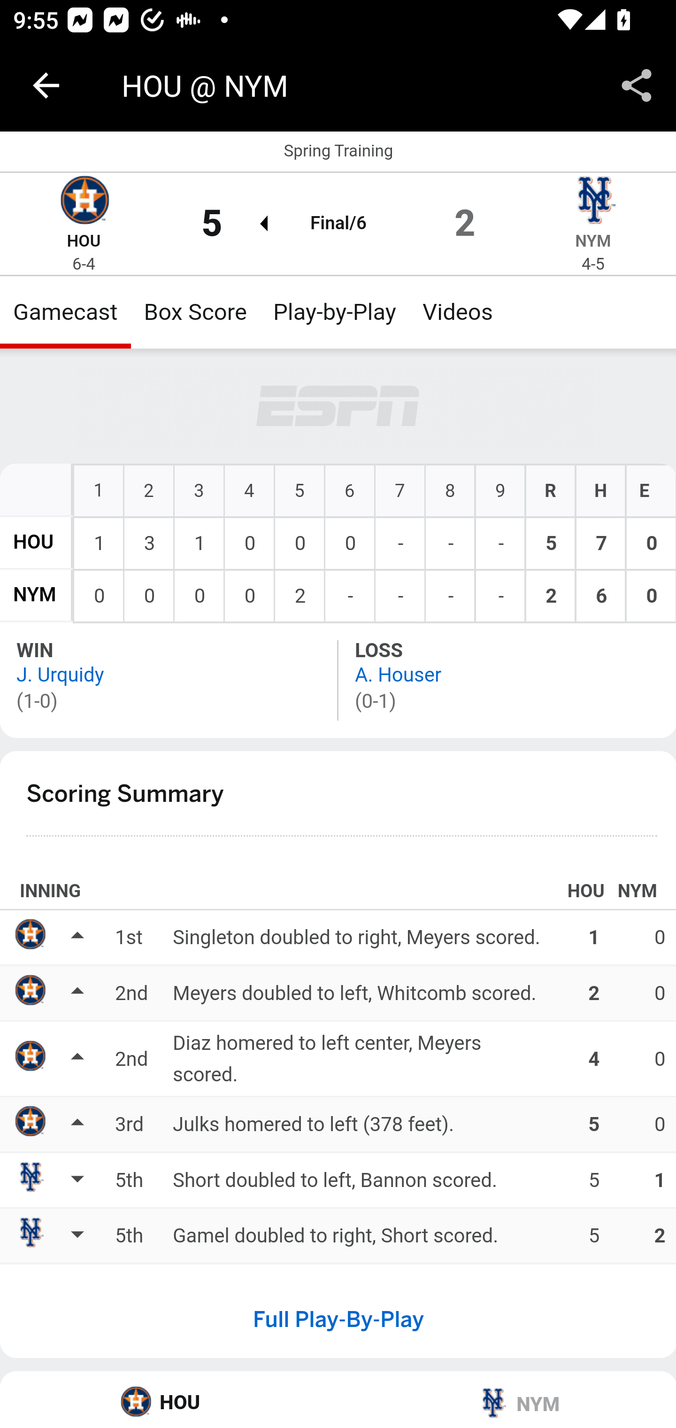  What do you see at coordinates (335, 312) in the screenshot?
I see `Play-by-Play` at bounding box center [335, 312].